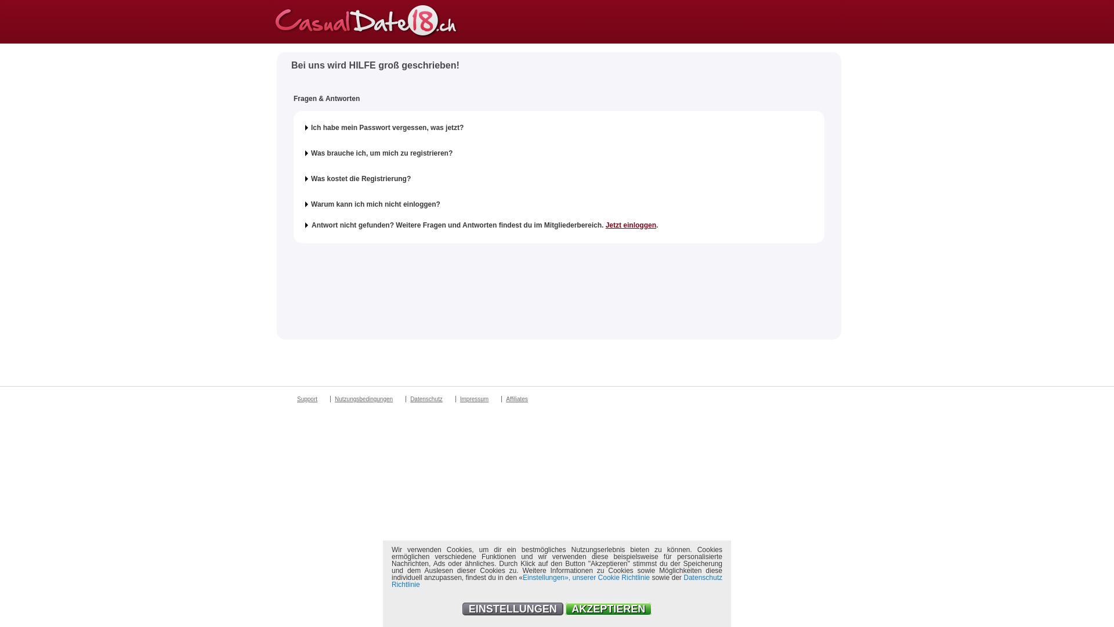  Describe the element at coordinates (426, 399) in the screenshot. I see `Datenschutz` at that location.